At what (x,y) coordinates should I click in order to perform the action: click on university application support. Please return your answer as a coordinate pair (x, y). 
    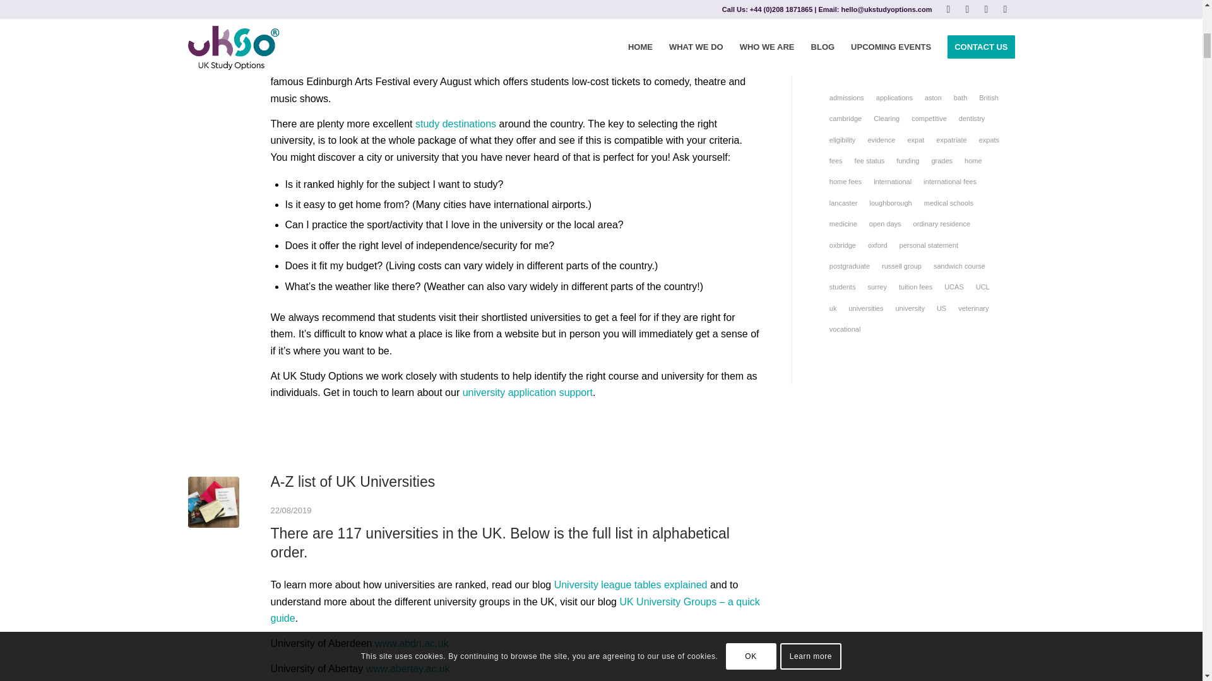
    Looking at the image, I should click on (528, 392).